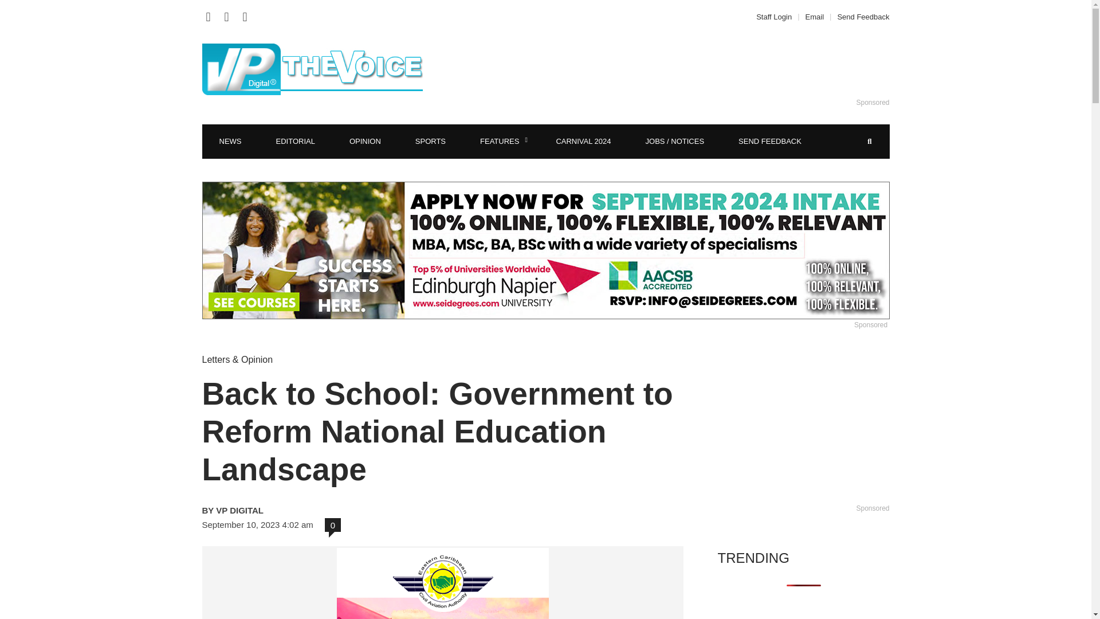  Describe the element at coordinates (583, 141) in the screenshot. I see `CARNIVAL 2024` at that location.